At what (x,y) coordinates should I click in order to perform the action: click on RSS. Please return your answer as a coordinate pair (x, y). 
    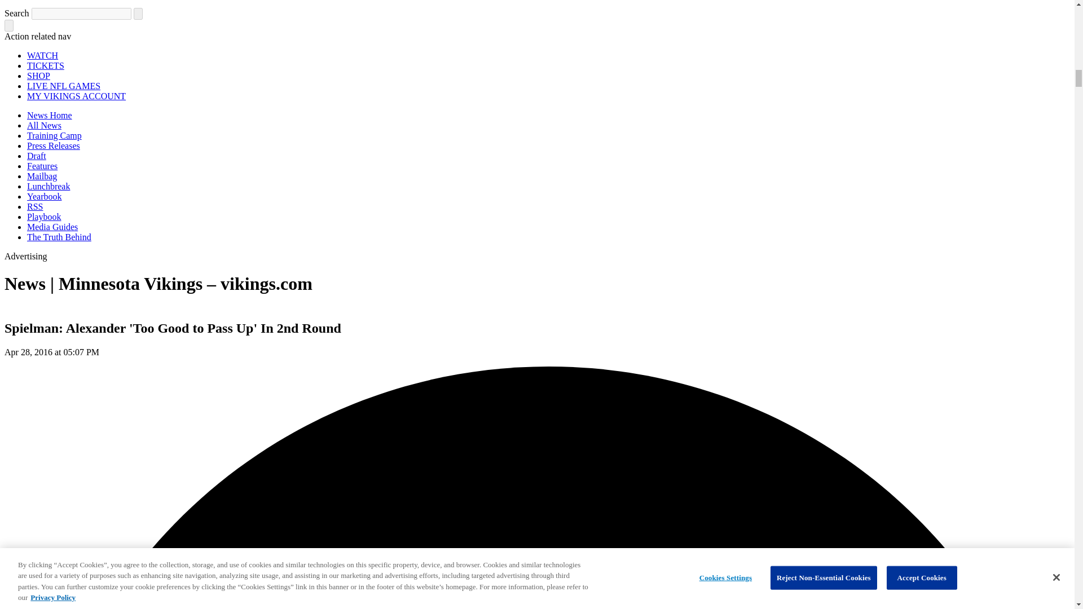
    Looking at the image, I should click on (35, 206).